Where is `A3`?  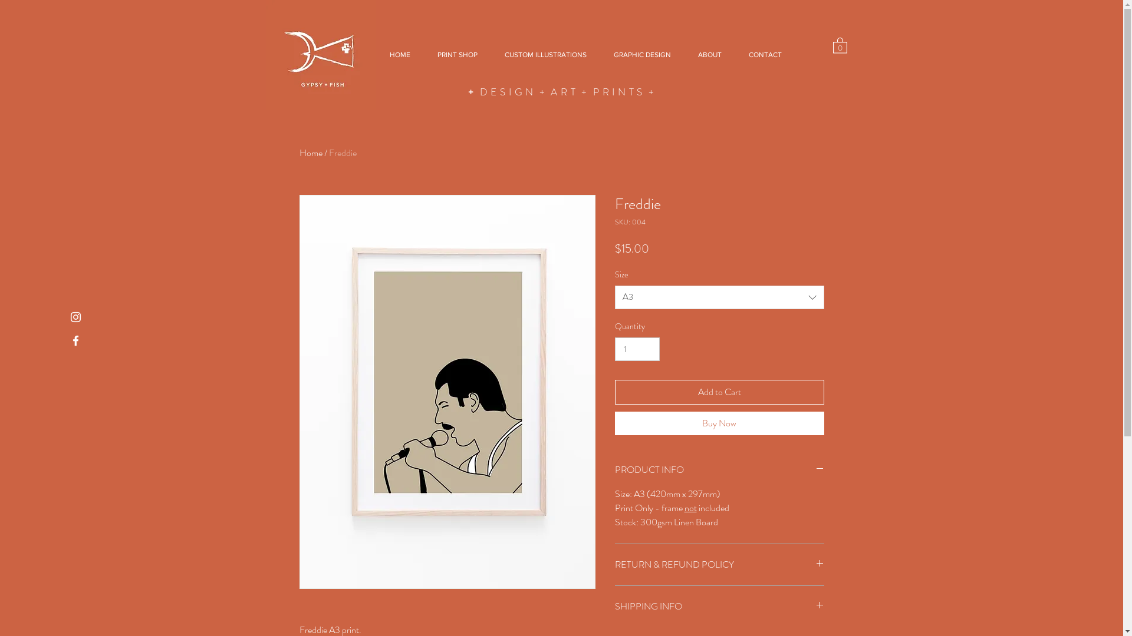
A3 is located at coordinates (719, 297).